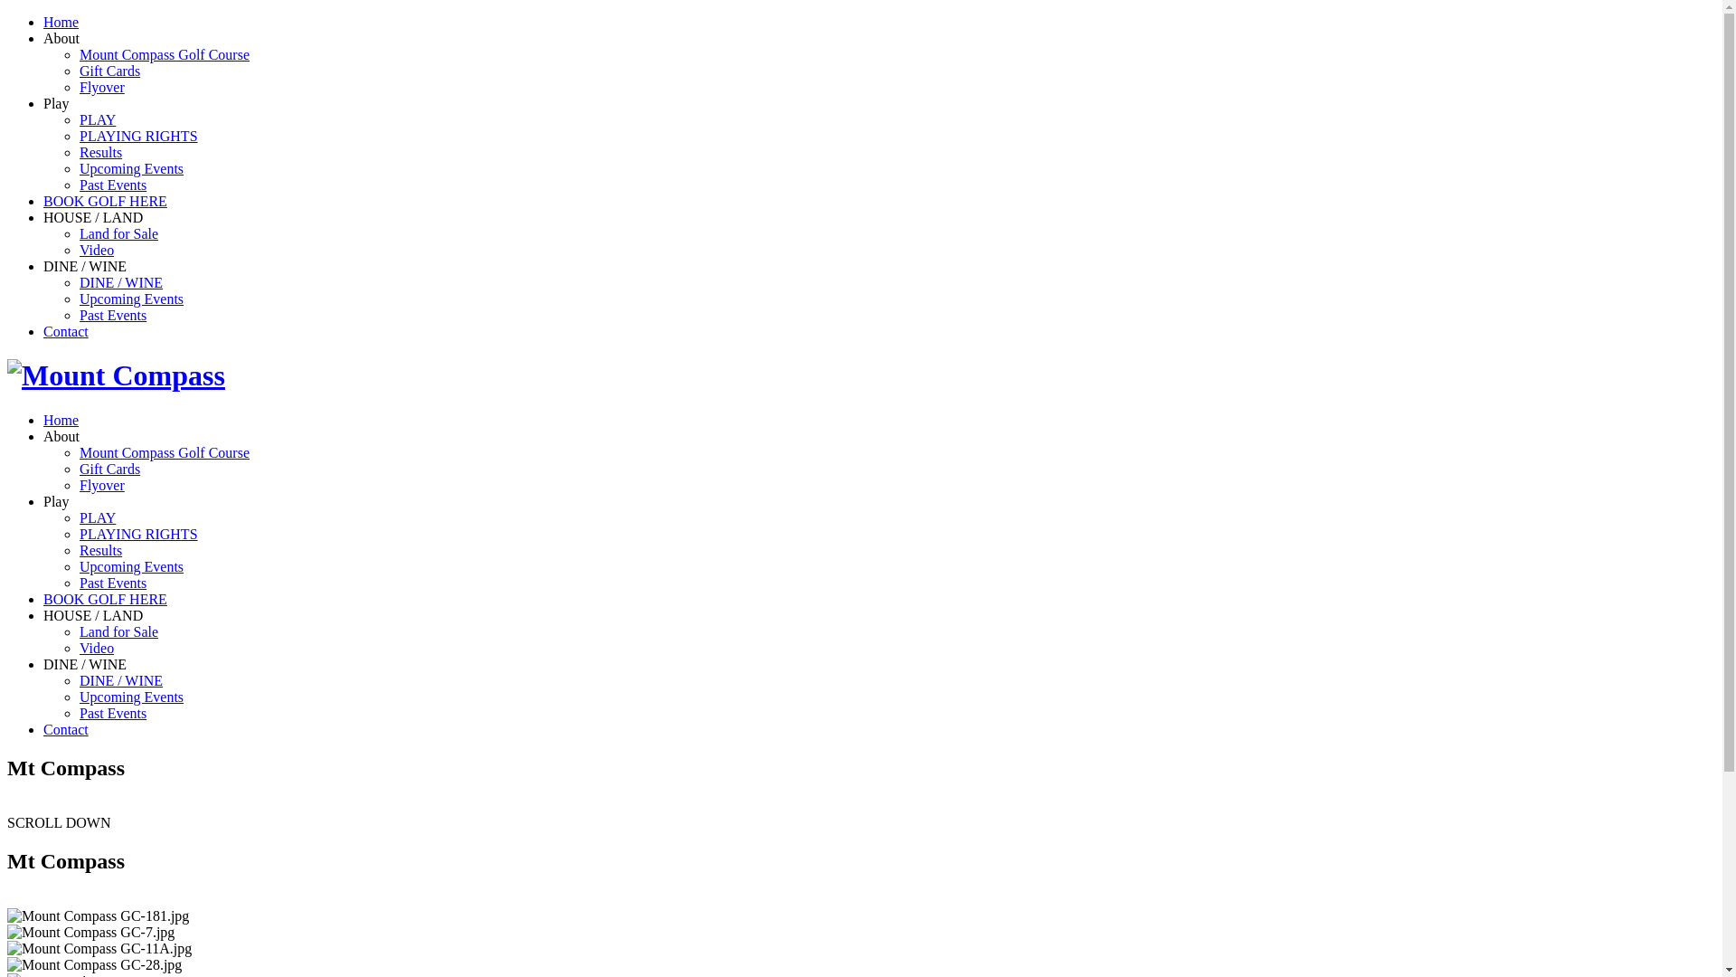 The height and width of the screenshot is (977, 1736). What do you see at coordinates (101, 152) in the screenshot?
I see `Results` at bounding box center [101, 152].